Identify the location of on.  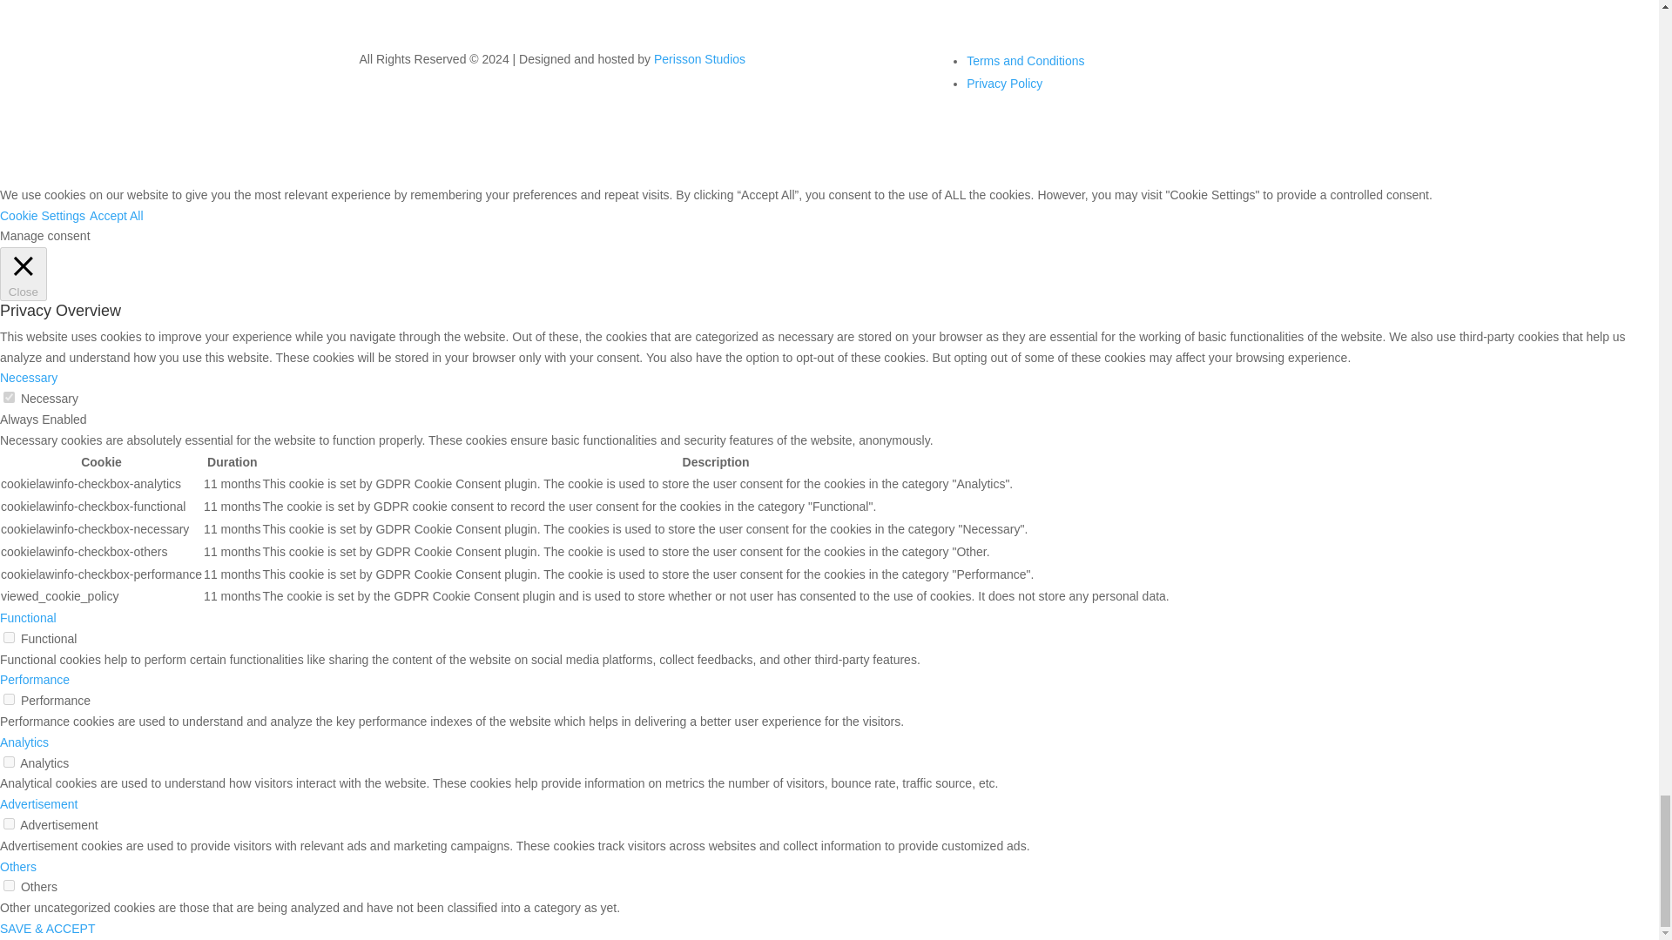
(9, 823).